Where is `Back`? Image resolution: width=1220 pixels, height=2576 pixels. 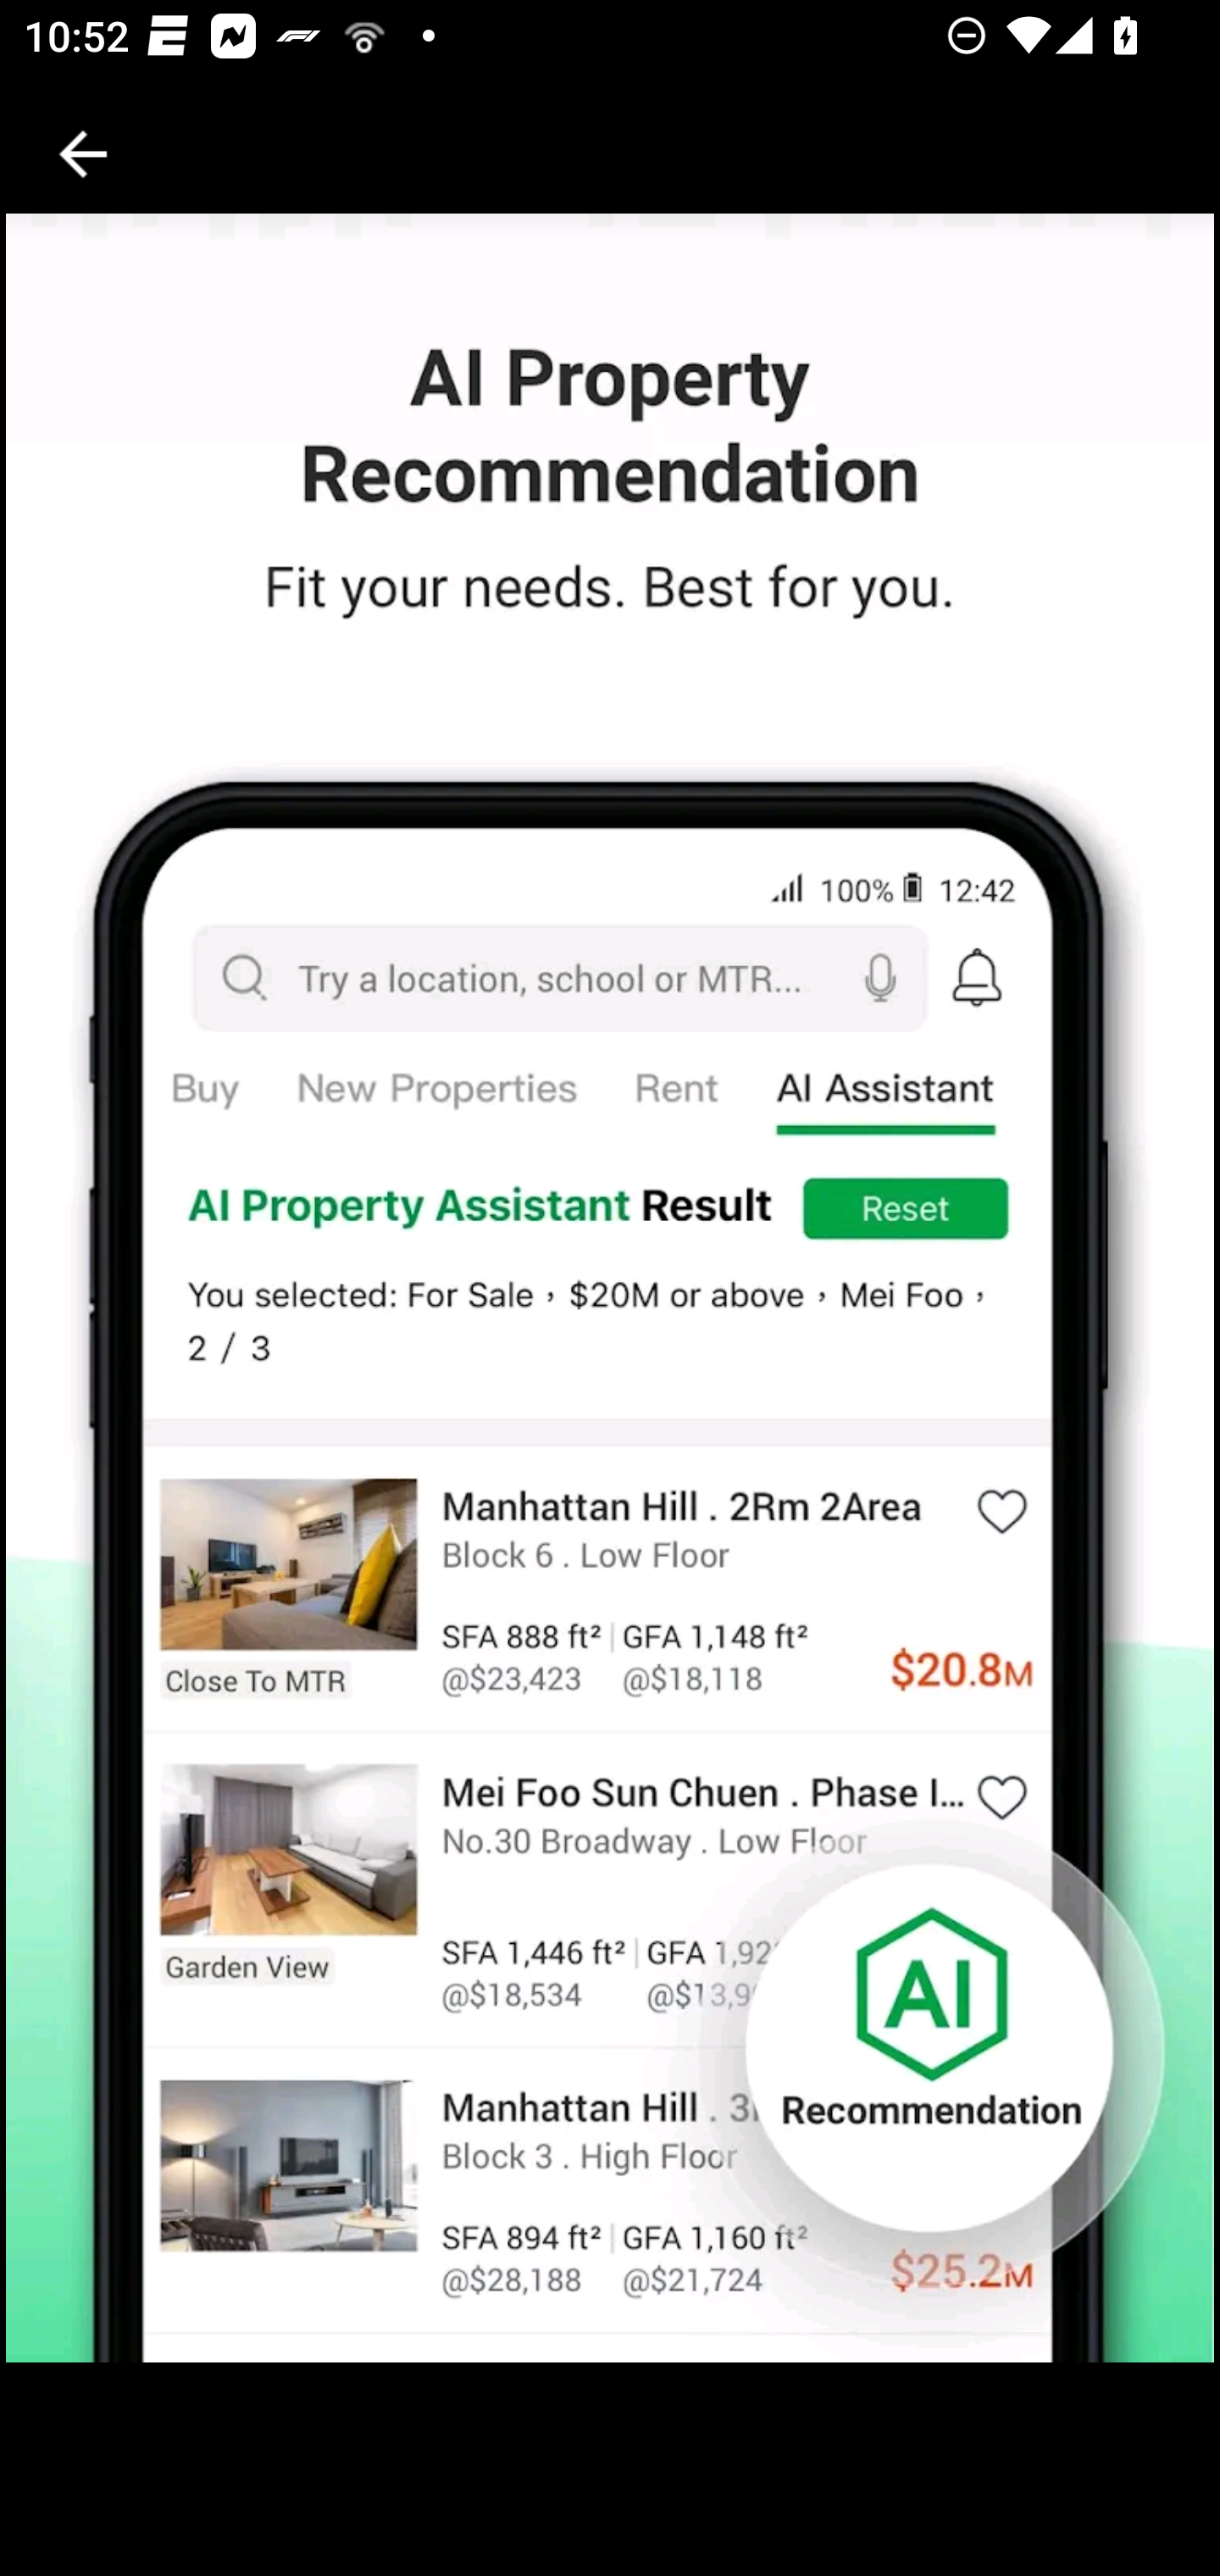 Back is located at coordinates (83, 154).